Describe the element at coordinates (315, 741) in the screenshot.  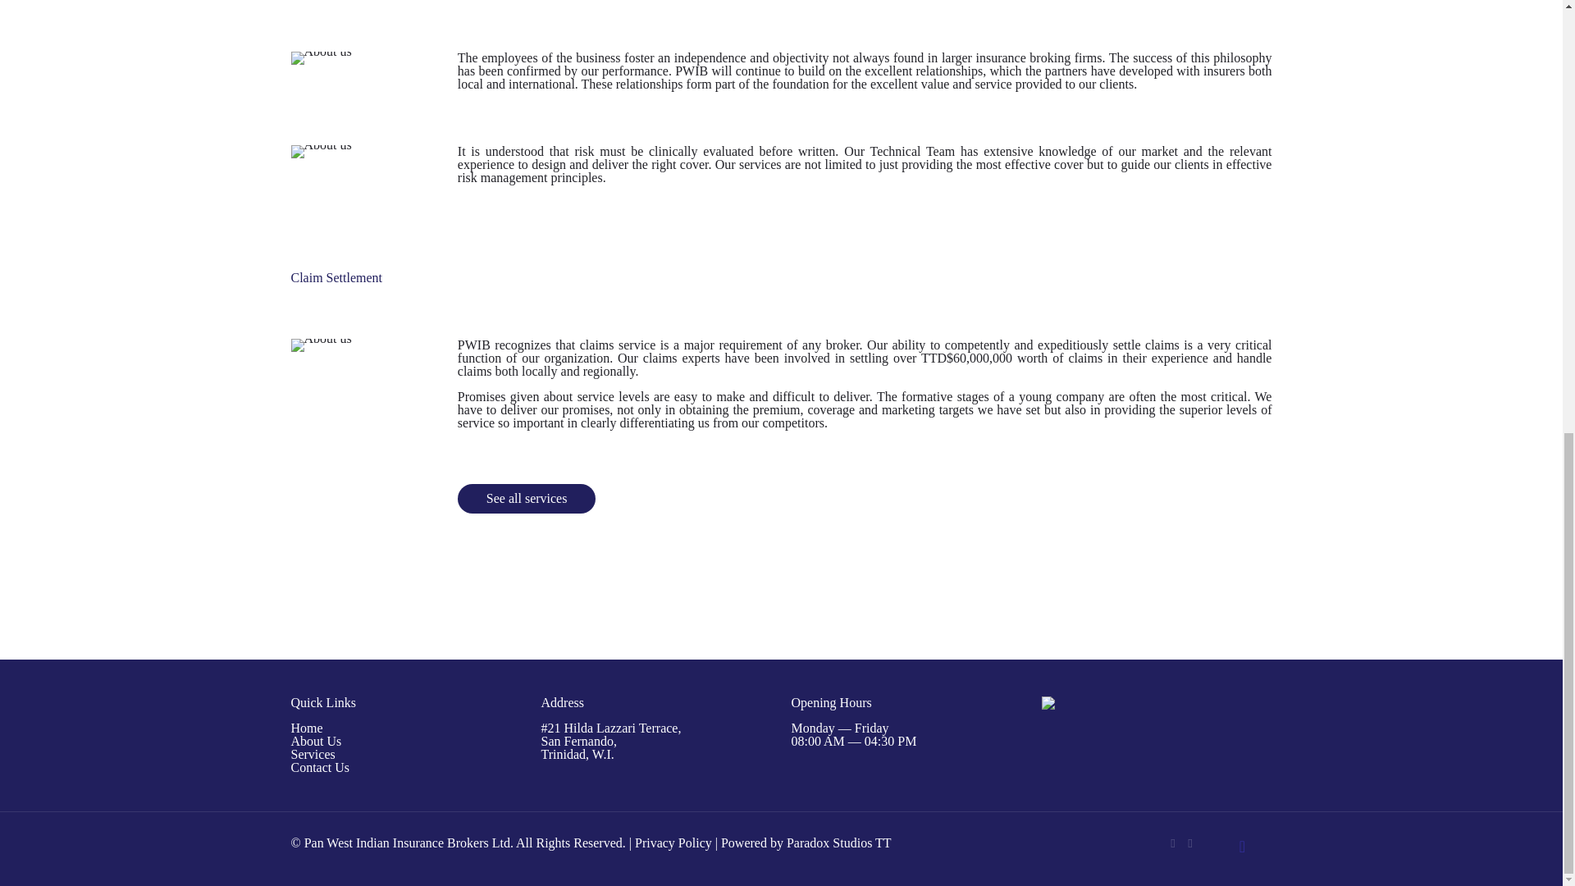
I see `About Us` at that location.